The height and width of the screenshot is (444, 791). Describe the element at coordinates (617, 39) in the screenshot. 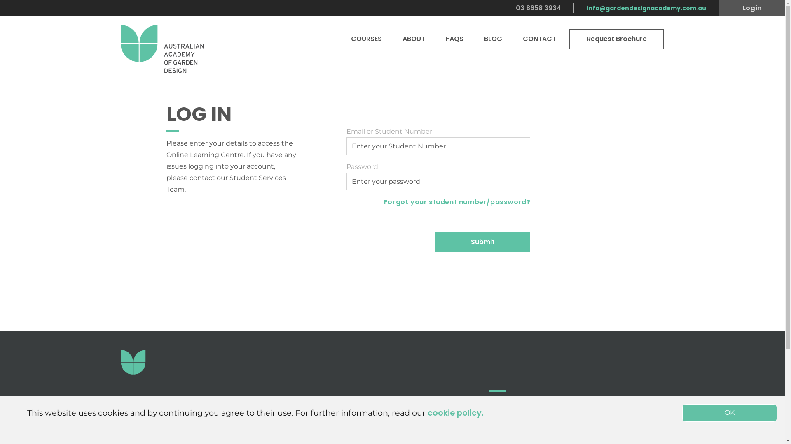

I see `Request Brochure` at that location.